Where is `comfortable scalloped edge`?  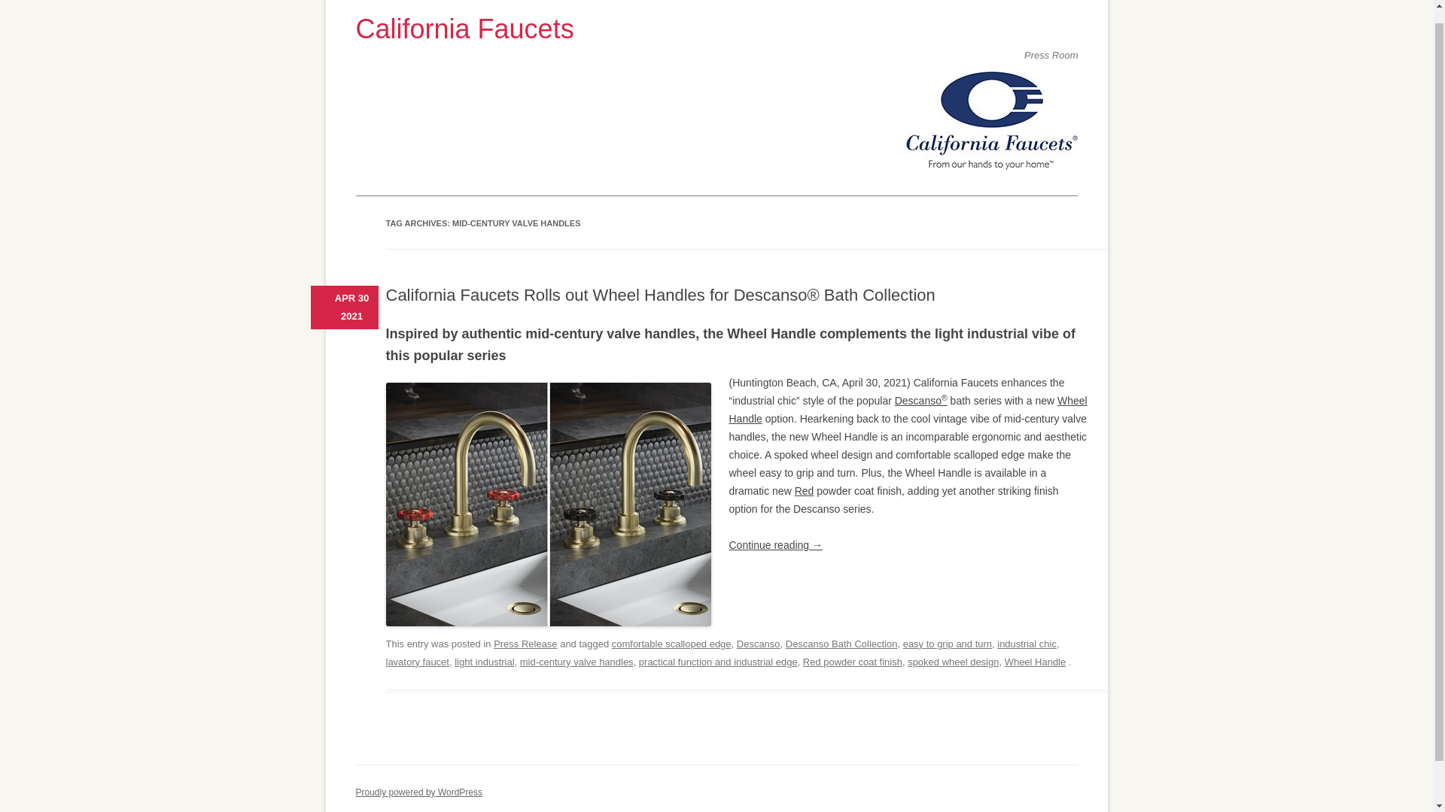 comfortable scalloped edge is located at coordinates (671, 644).